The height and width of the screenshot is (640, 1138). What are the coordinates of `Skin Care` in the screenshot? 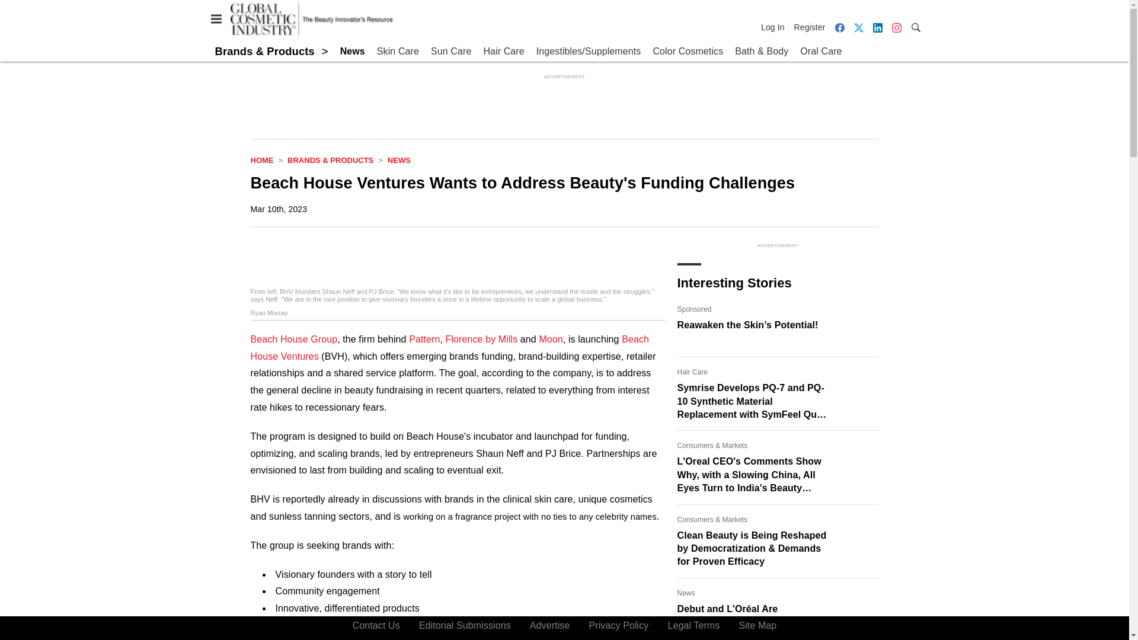 It's located at (397, 52).